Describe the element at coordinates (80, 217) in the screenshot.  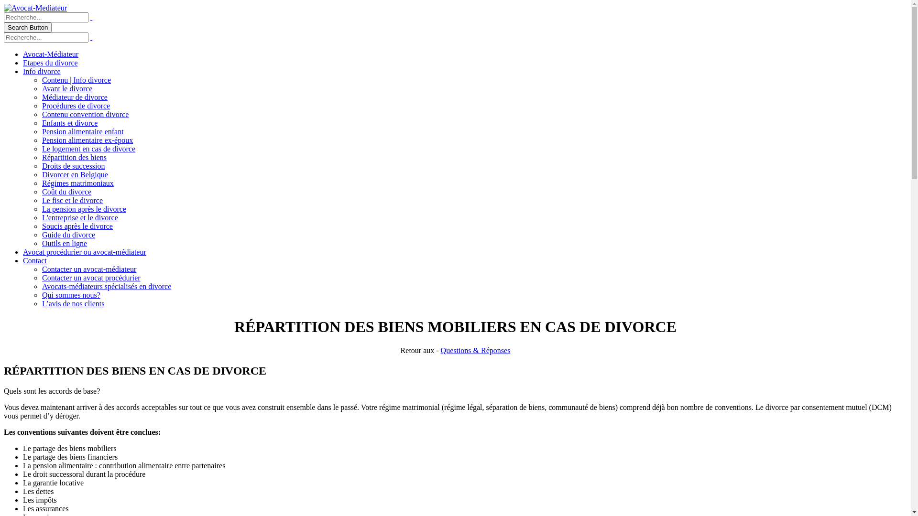
I see `L'entreprise et le divorce` at that location.